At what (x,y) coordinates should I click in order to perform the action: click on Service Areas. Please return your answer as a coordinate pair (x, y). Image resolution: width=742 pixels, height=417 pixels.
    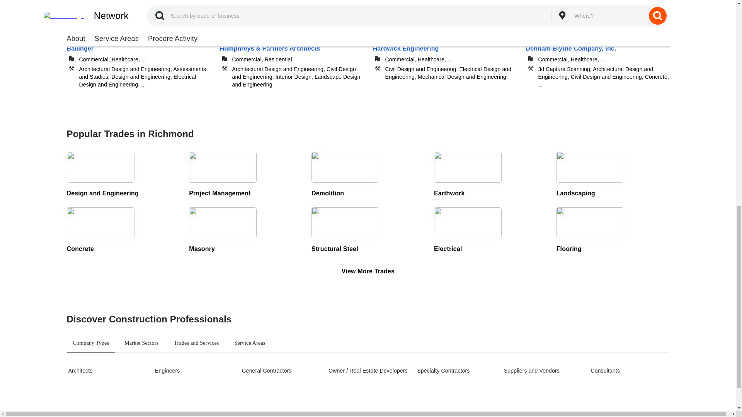
    Looking at the image, I should click on (250, 343).